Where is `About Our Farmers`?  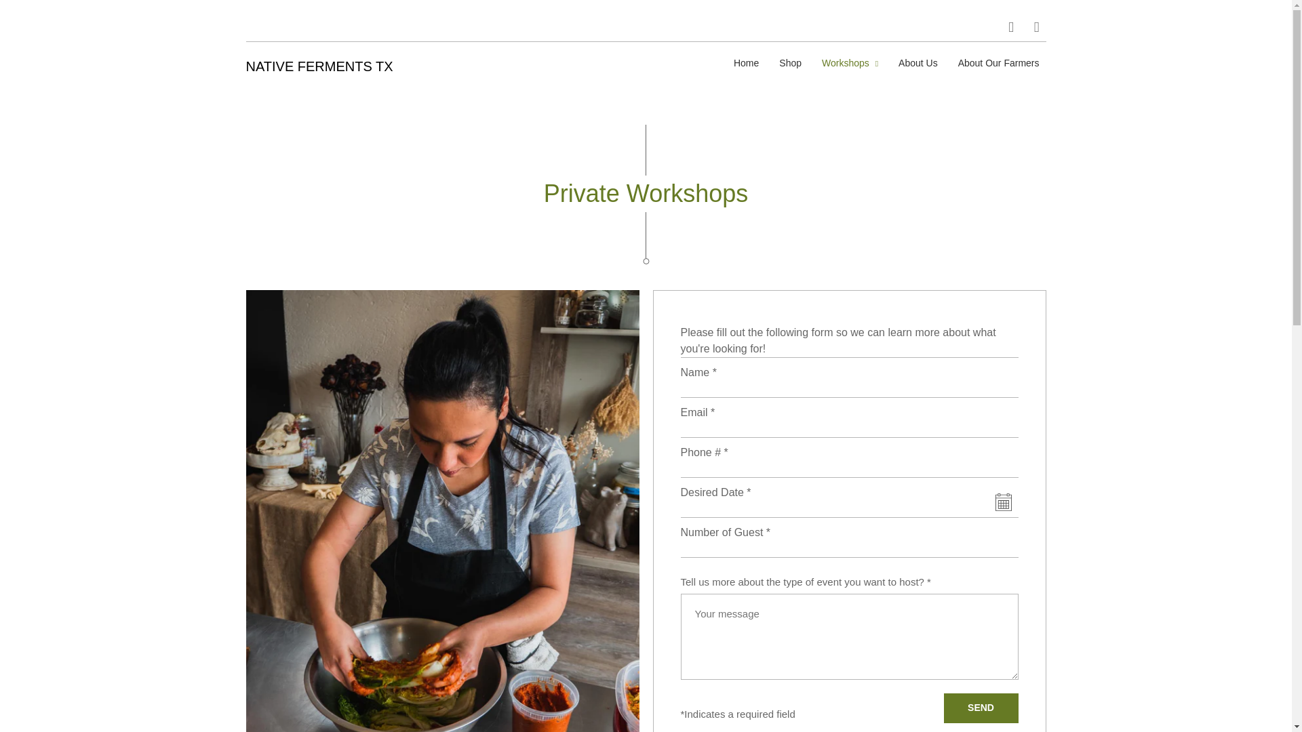
About Our Farmers is located at coordinates (999, 63).